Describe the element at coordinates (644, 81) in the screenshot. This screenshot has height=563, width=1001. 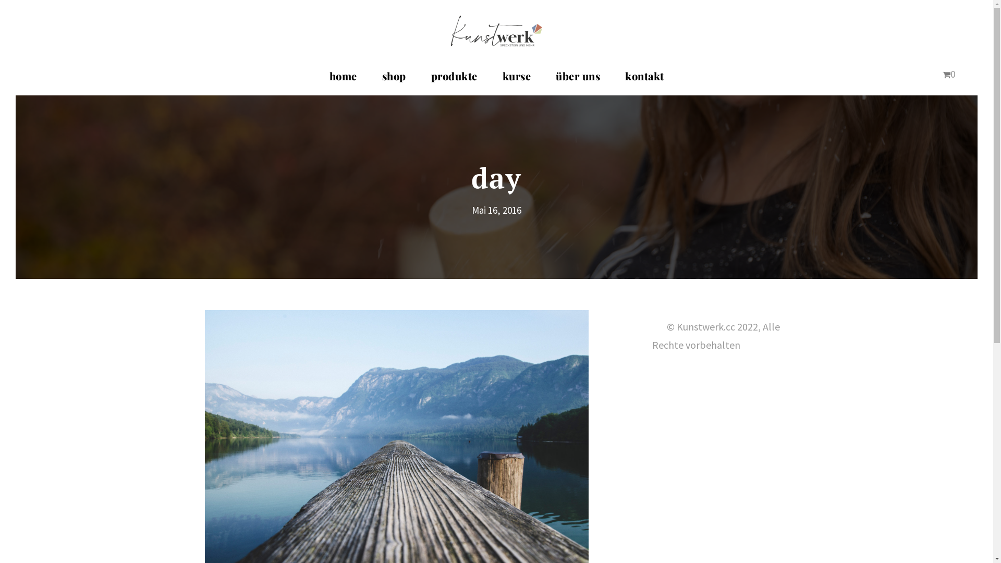
I see `kontakt` at that location.